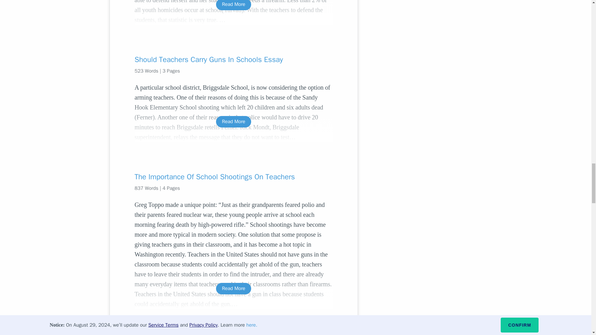 The height and width of the screenshot is (335, 596). I want to click on Read More, so click(233, 5).